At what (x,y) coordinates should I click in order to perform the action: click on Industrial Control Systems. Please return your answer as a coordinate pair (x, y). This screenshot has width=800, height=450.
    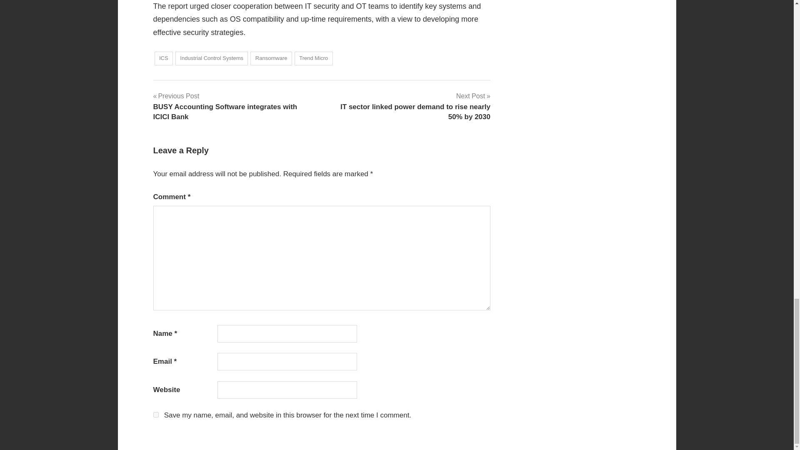
    Looking at the image, I should click on (212, 58).